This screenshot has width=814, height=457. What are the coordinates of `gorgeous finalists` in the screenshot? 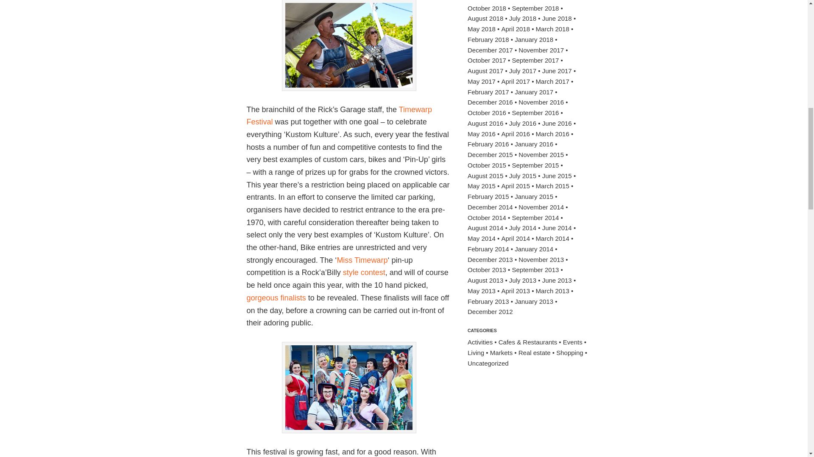 It's located at (276, 298).